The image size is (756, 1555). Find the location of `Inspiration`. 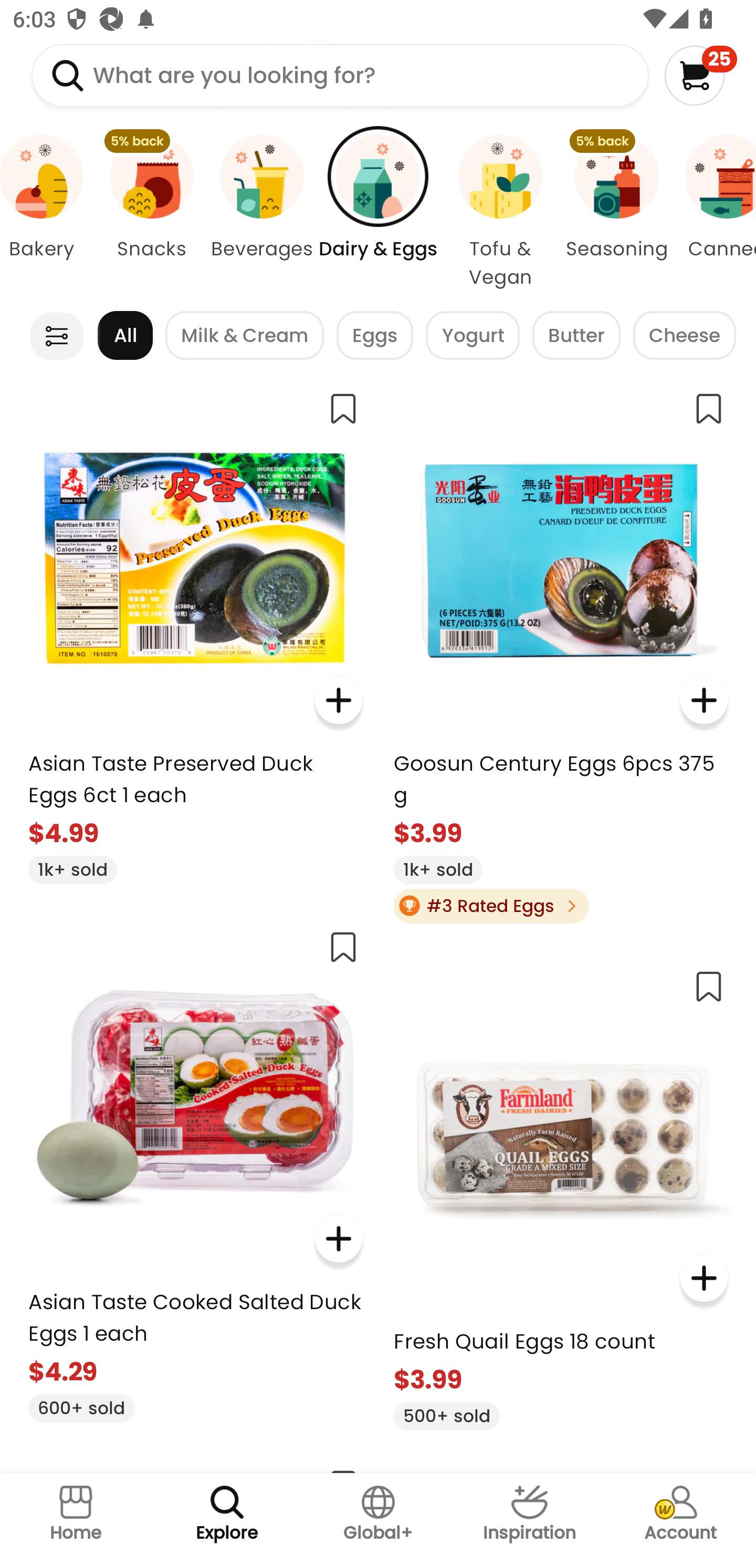

Inspiration is located at coordinates (529, 1514).